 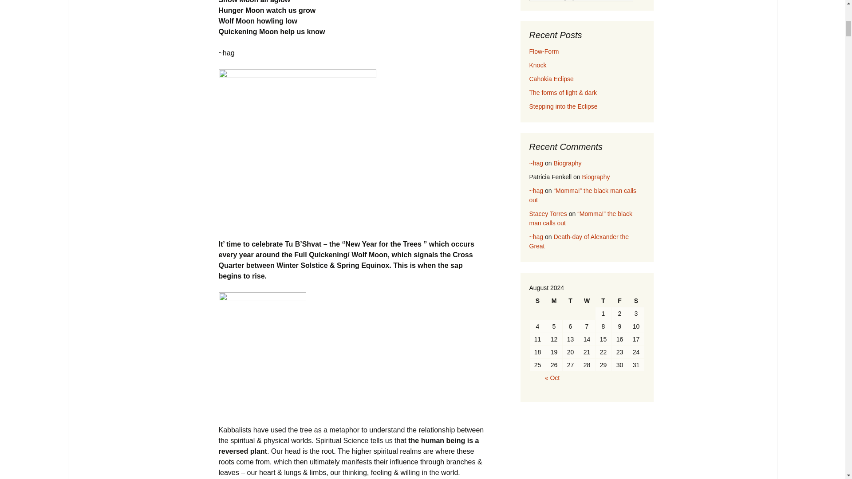 What do you see at coordinates (619, 301) in the screenshot?
I see `Friday` at bounding box center [619, 301].